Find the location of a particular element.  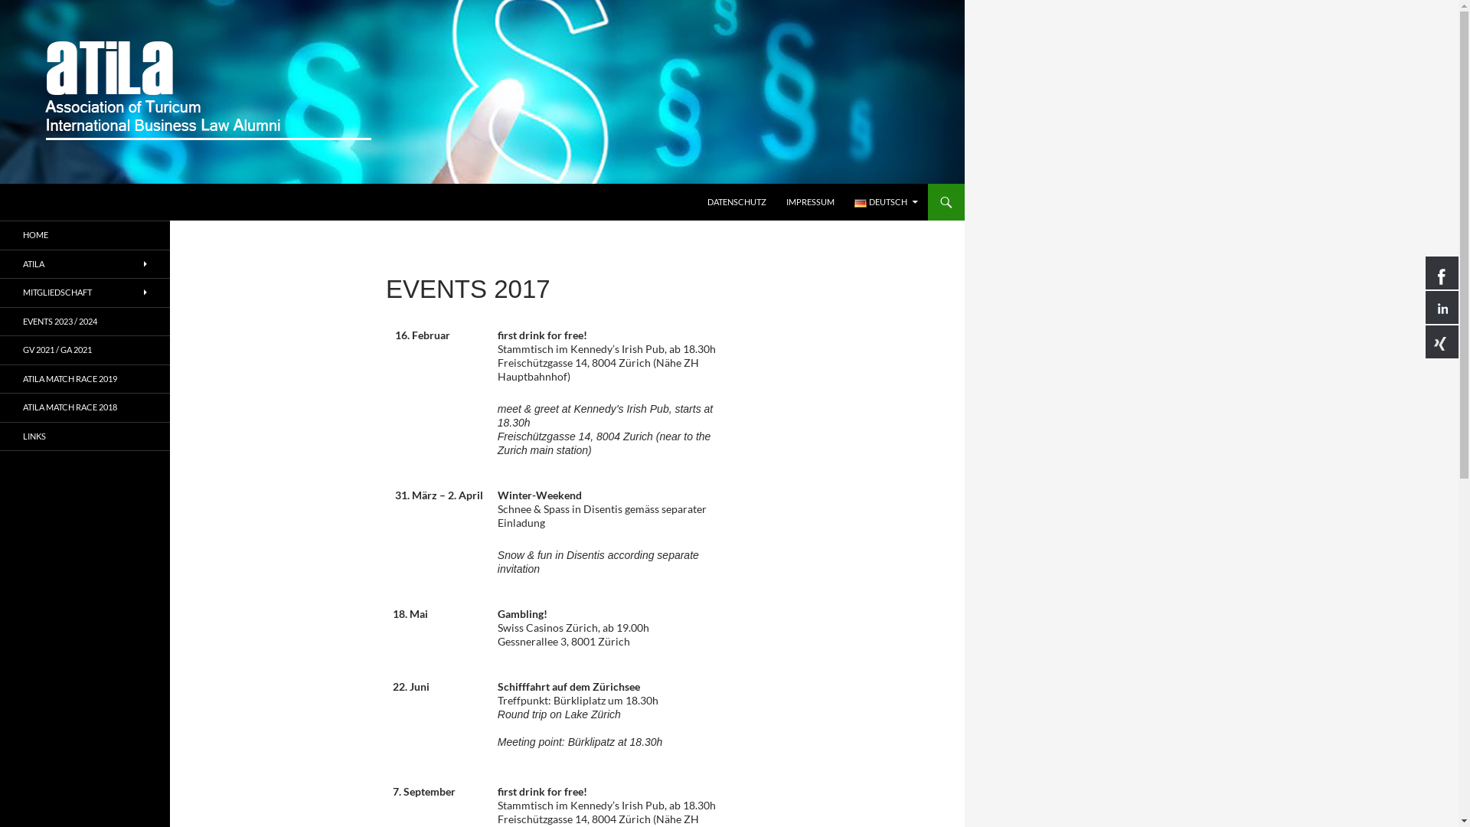

LINKS is located at coordinates (85, 436).